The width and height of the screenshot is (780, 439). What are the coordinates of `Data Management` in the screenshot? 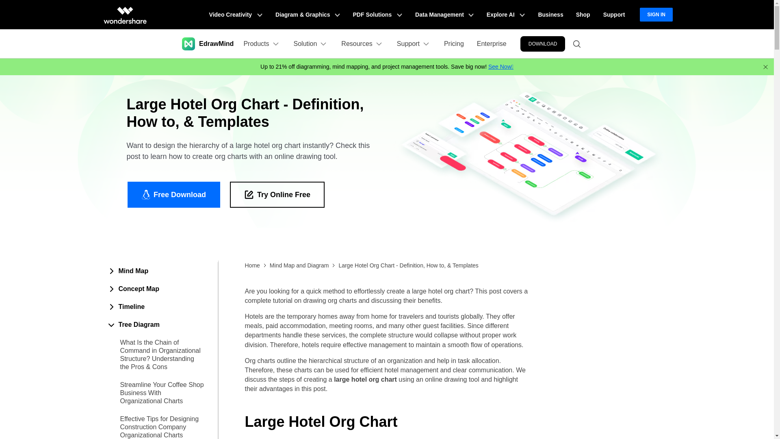 It's located at (444, 15).